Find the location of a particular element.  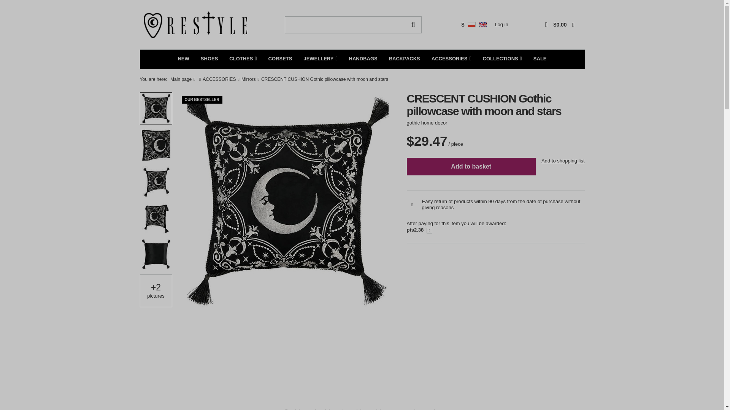

Log in is located at coordinates (501, 25).